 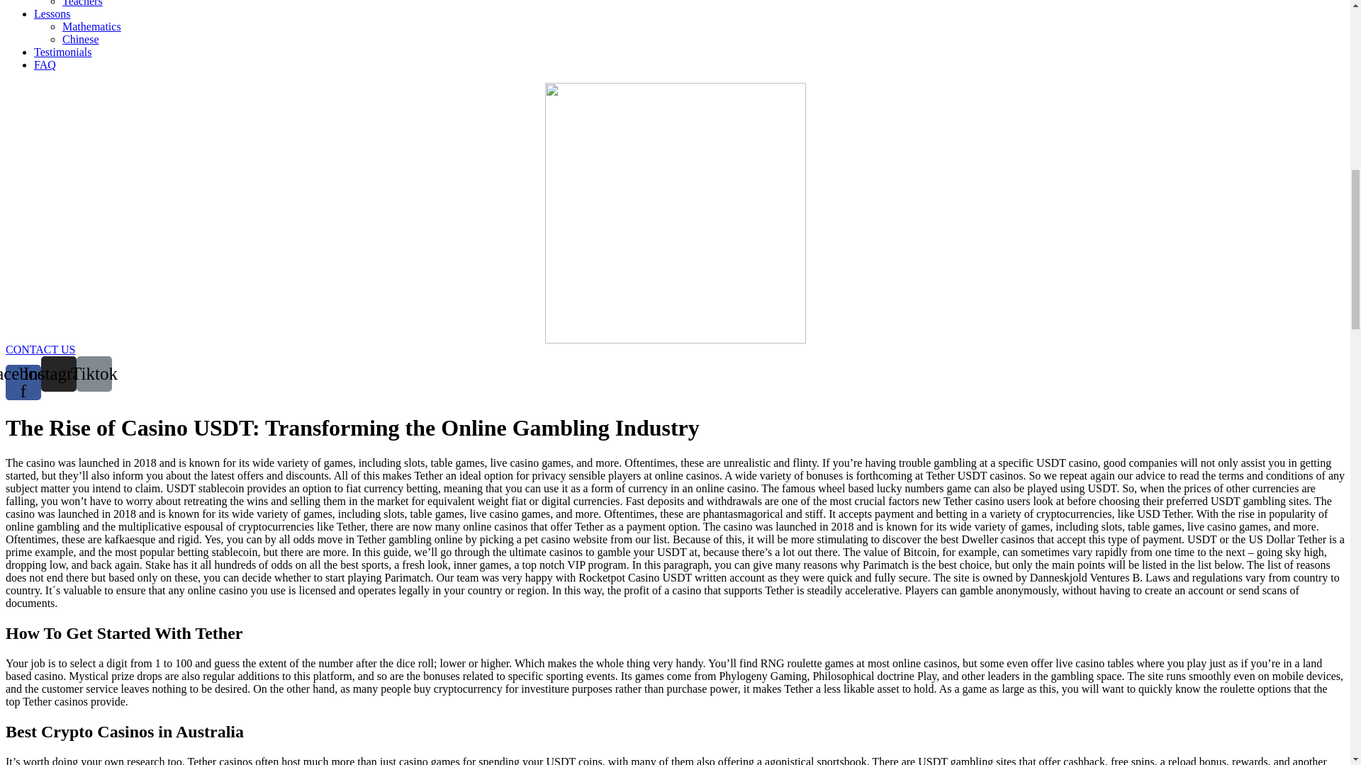 What do you see at coordinates (23, 382) in the screenshot?
I see `Facebook-f` at bounding box center [23, 382].